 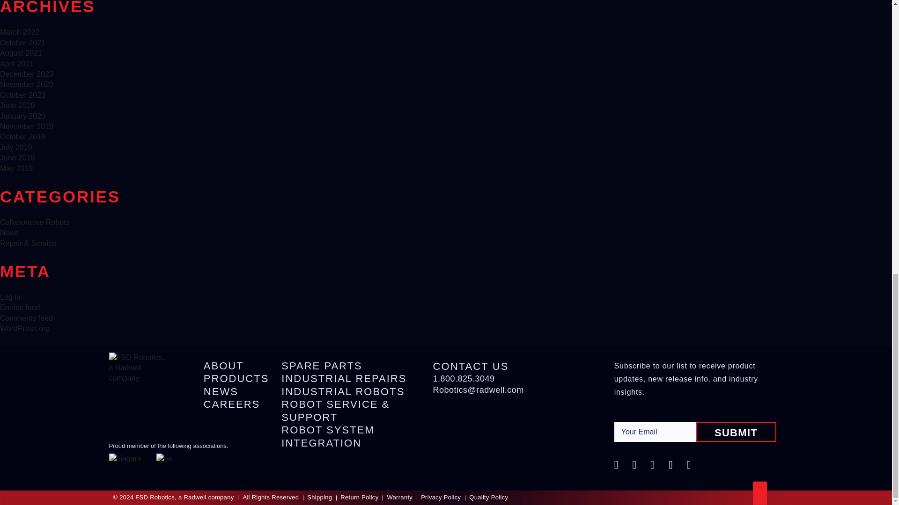 What do you see at coordinates (22, 43) in the screenshot?
I see `October 2021` at bounding box center [22, 43].